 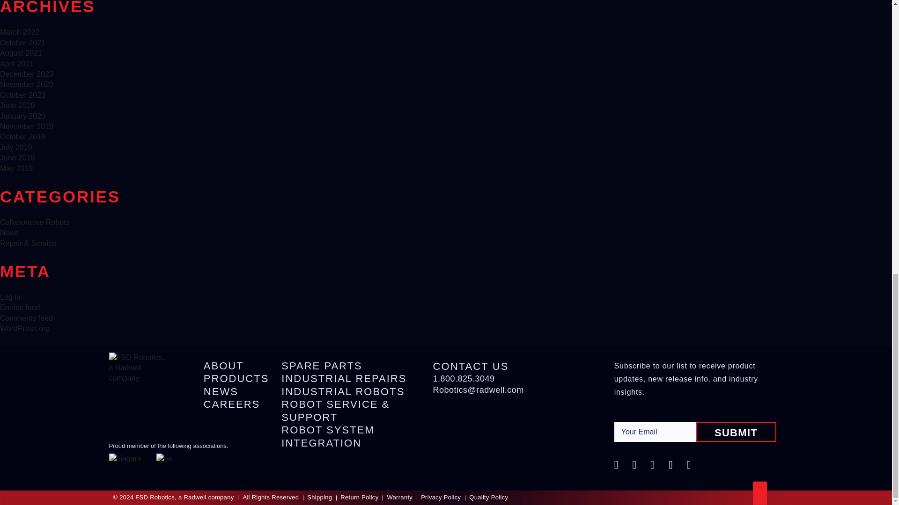 What do you see at coordinates (22, 43) in the screenshot?
I see `October 2021` at bounding box center [22, 43].